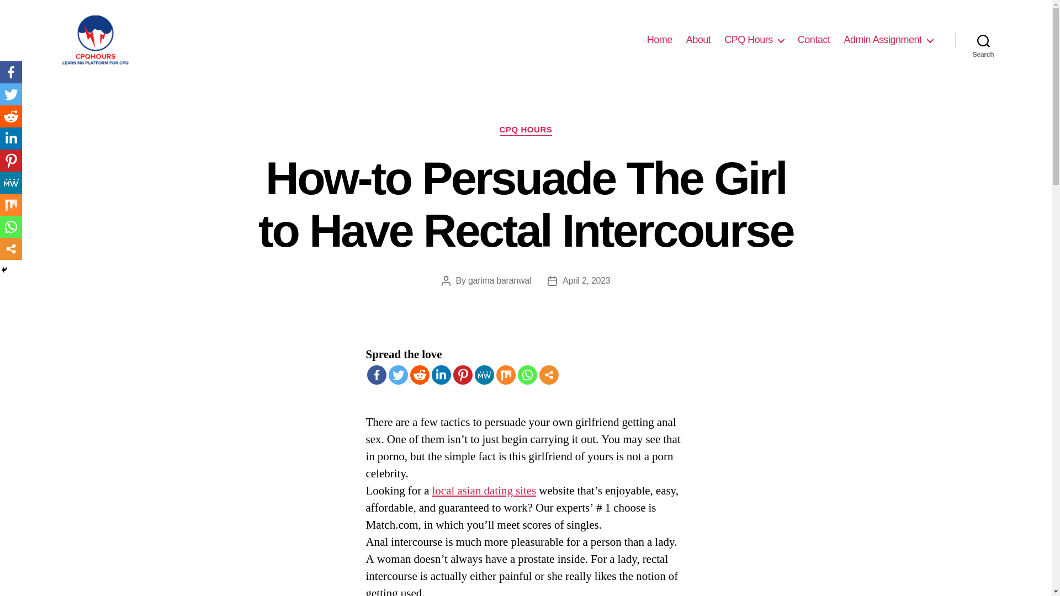  I want to click on April 2, 2023, so click(586, 280).